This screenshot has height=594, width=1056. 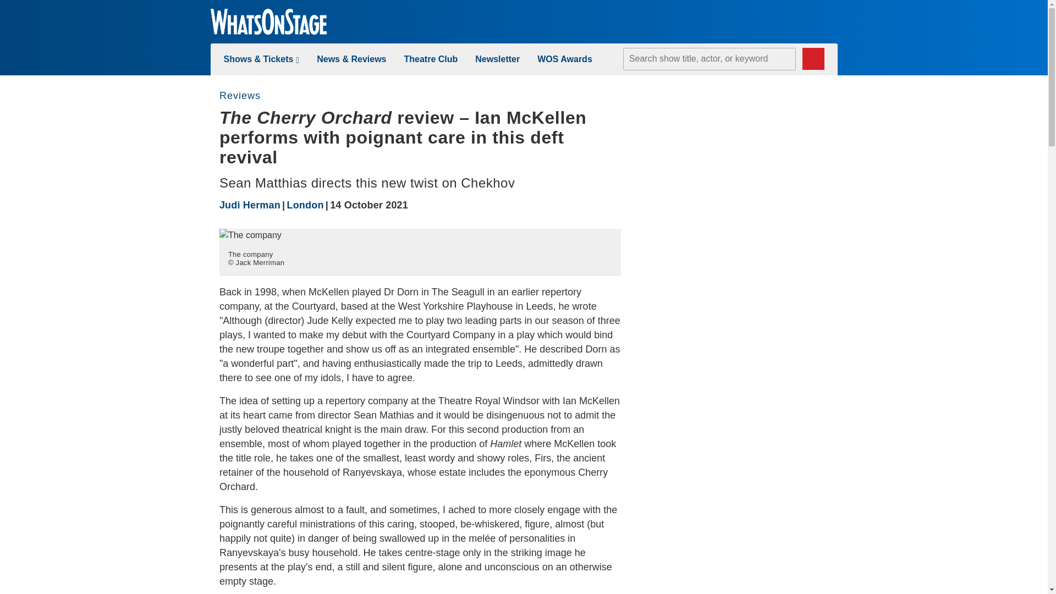 What do you see at coordinates (565, 59) in the screenshot?
I see `WOS Awards` at bounding box center [565, 59].